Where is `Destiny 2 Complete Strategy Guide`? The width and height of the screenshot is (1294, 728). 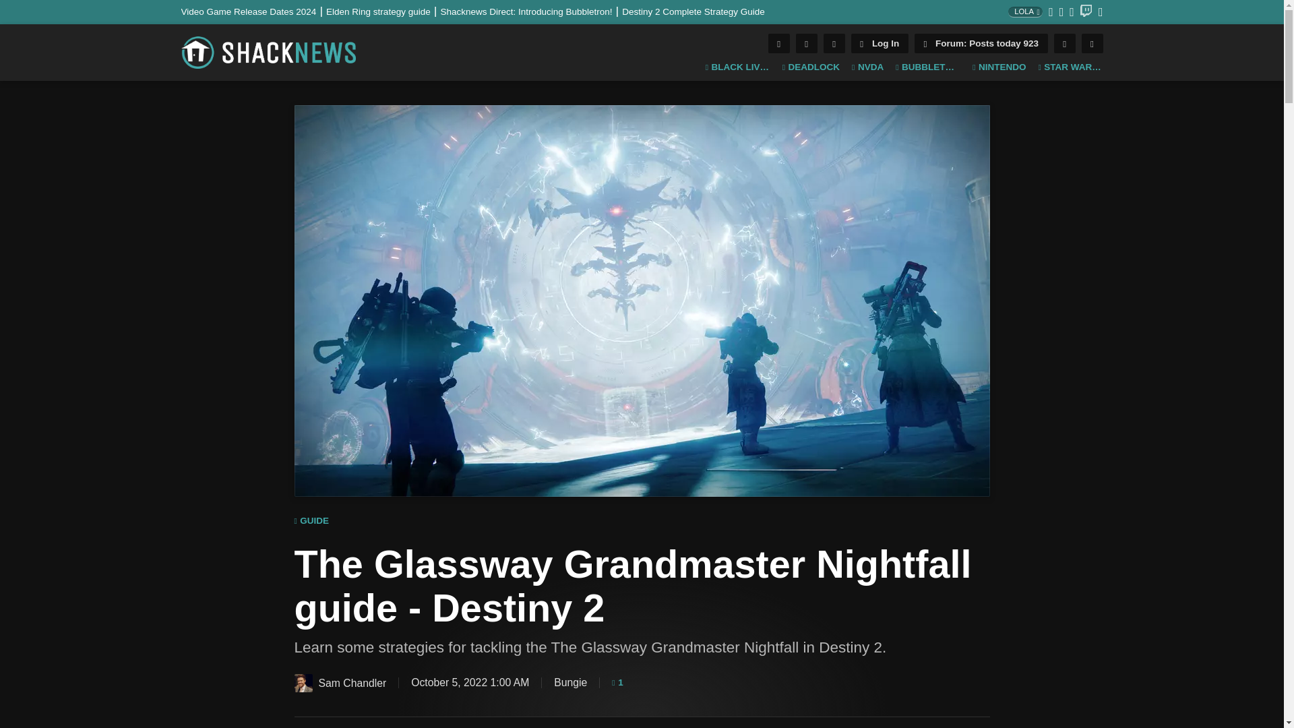
Destiny 2 Complete Strategy Guide is located at coordinates (693, 11).